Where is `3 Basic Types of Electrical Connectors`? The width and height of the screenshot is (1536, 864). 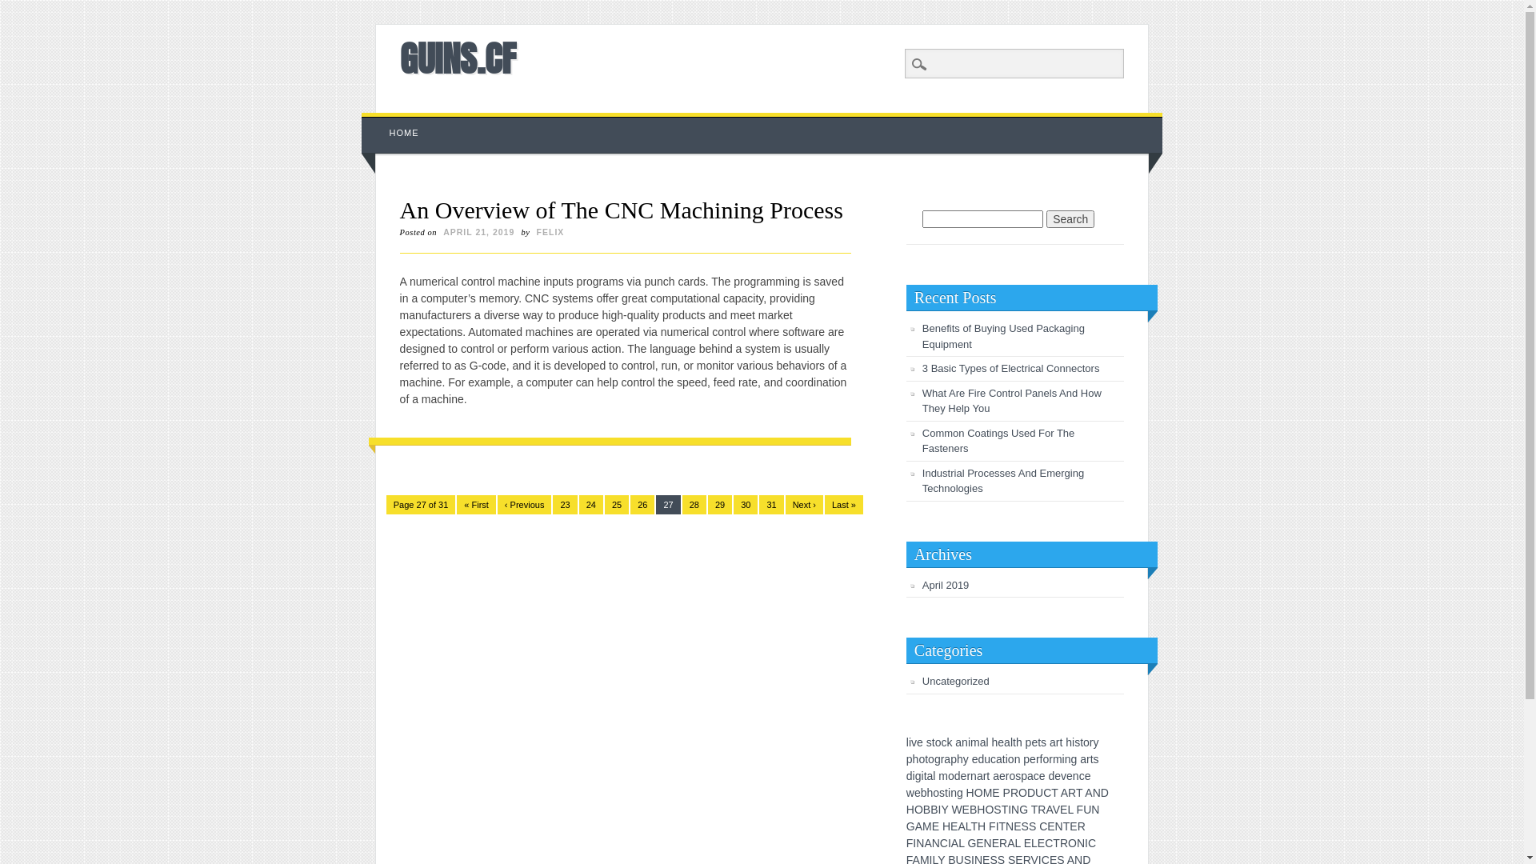
3 Basic Types of Electrical Connectors is located at coordinates (1011, 368).